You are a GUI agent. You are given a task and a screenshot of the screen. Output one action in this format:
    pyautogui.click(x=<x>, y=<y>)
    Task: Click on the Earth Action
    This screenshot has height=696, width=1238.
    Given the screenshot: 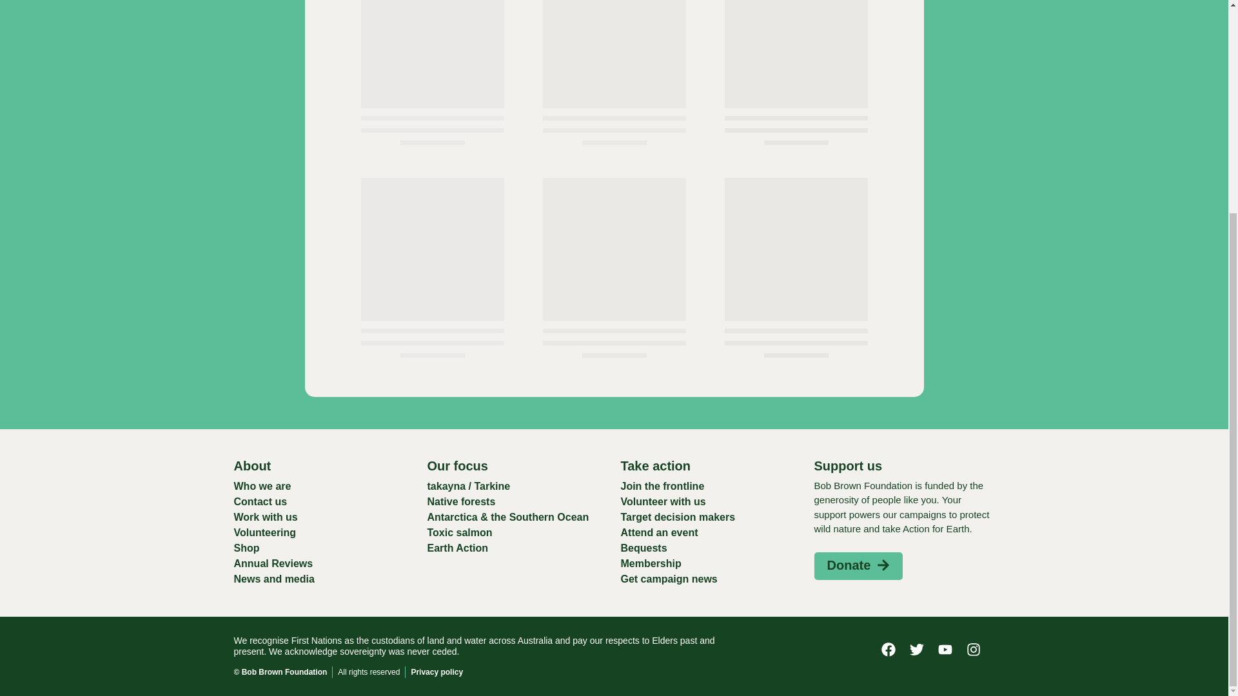 What is the action you would take?
    pyautogui.click(x=517, y=548)
    